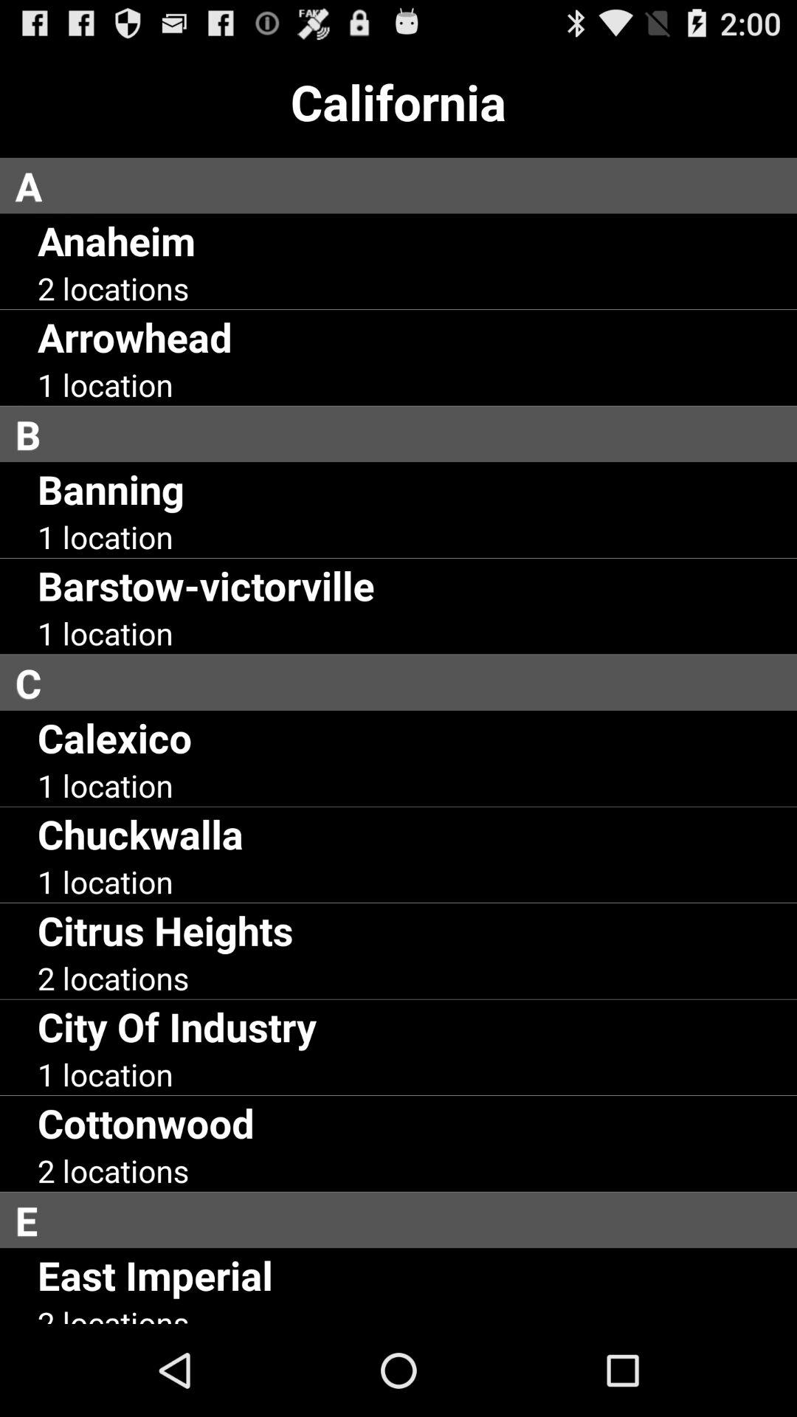 The width and height of the screenshot is (797, 1417). Describe the element at coordinates (406, 434) in the screenshot. I see `jump until b` at that location.